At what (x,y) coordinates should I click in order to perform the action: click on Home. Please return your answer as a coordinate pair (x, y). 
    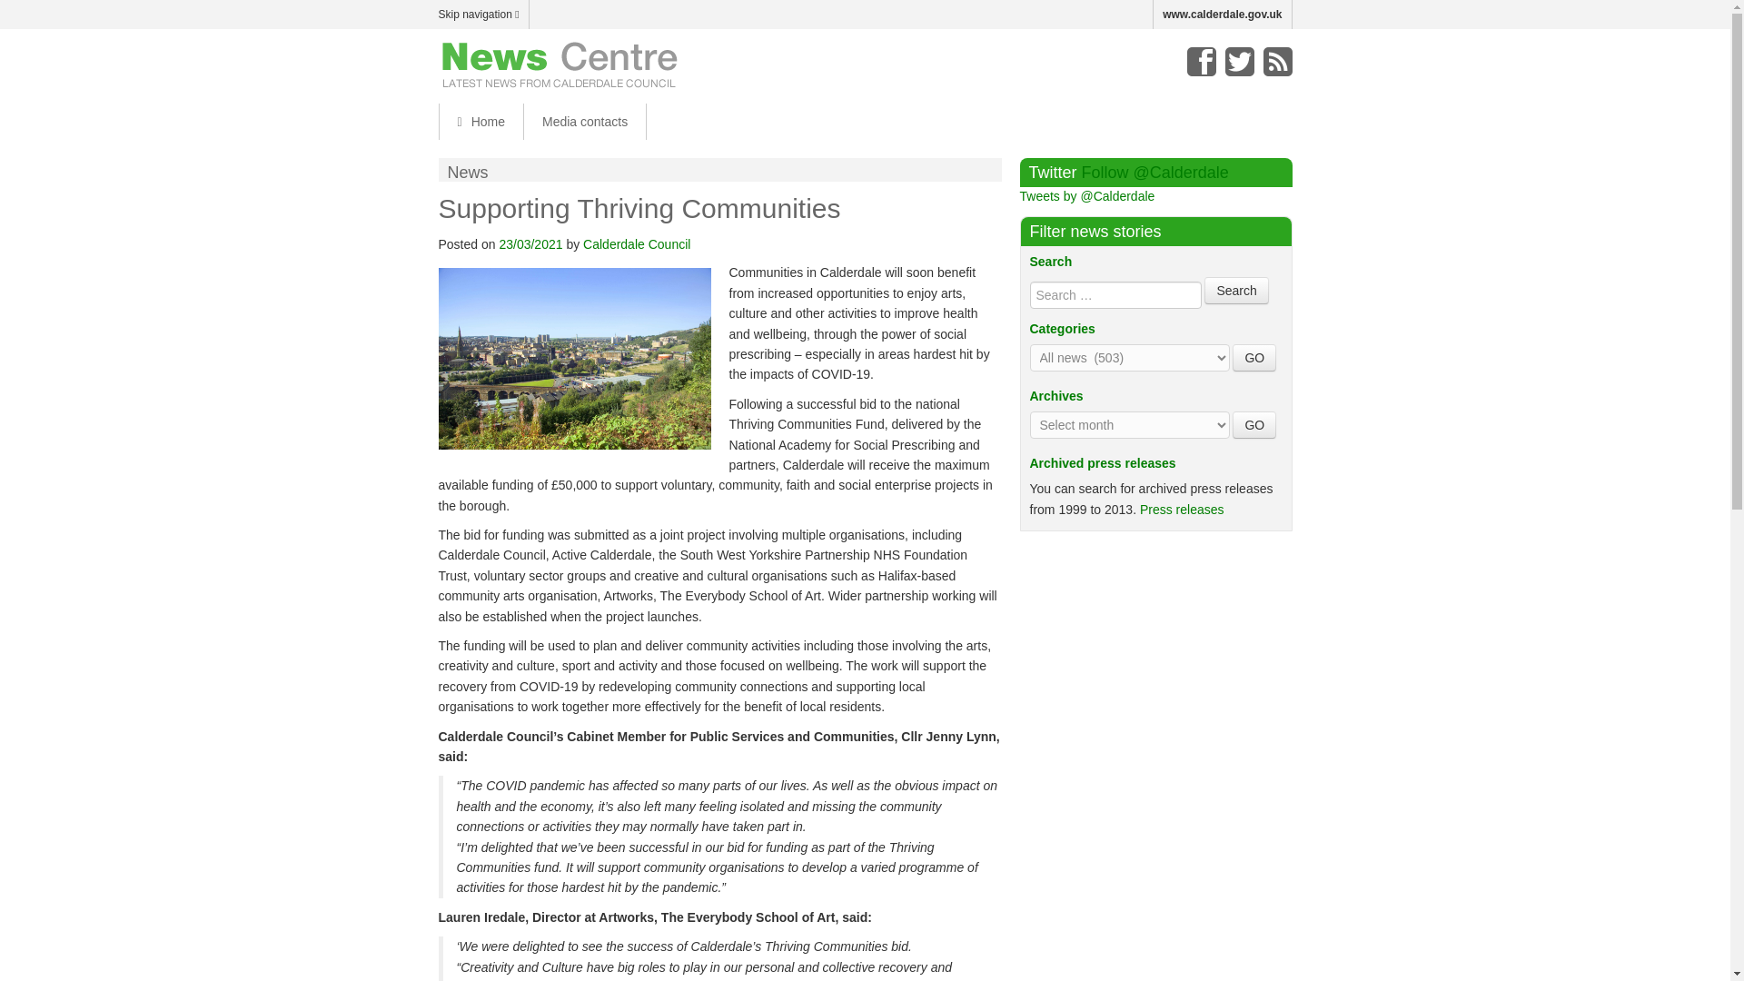
    Looking at the image, I should click on (480, 122).